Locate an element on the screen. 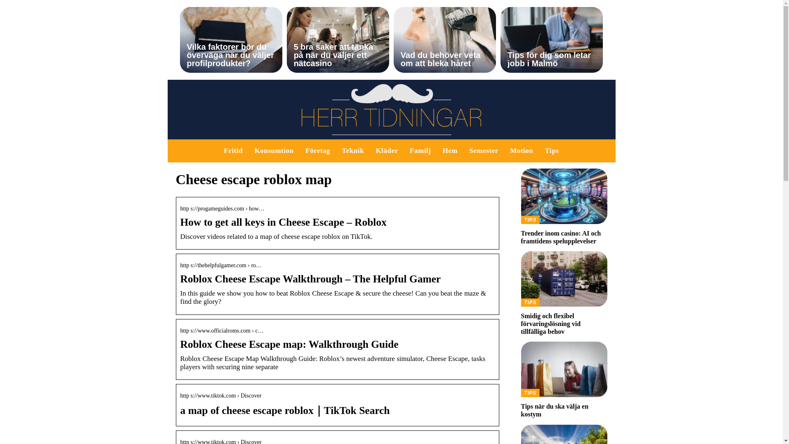 The height and width of the screenshot is (444, 789). Fritid is located at coordinates (564, 207).